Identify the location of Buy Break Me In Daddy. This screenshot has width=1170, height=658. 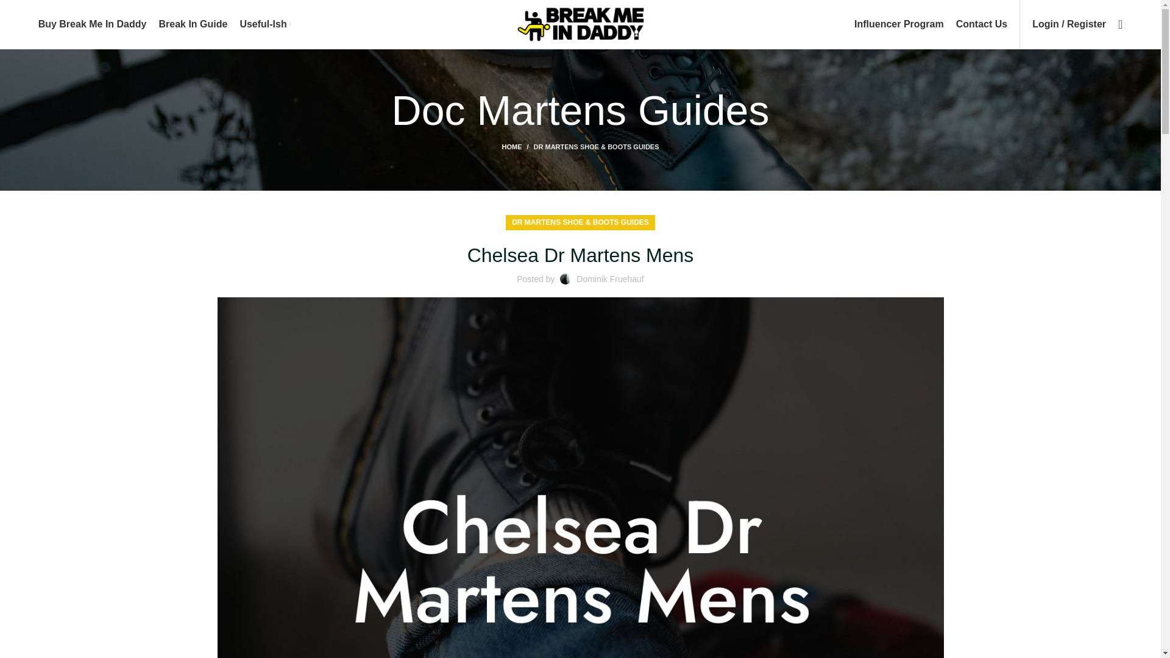
(93, 24).